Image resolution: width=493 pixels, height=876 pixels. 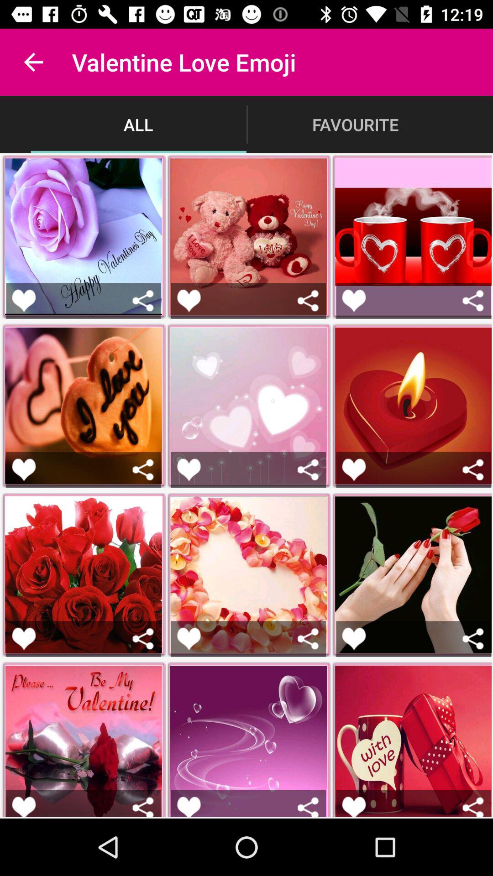 What do you see at coordinates (308, 300) in the screenshot?
I see `share icon` at bounding box center [308, 300].